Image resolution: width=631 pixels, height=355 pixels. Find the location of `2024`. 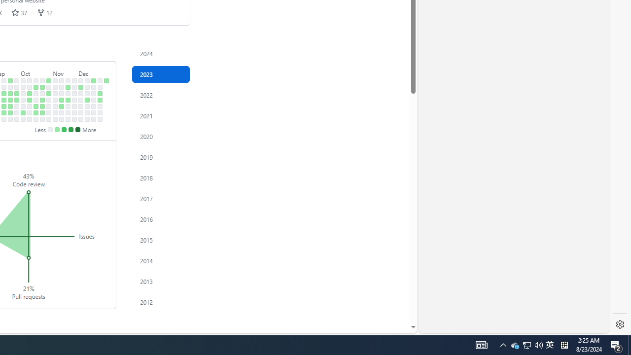

2024 is located at coordinates (161, 53).